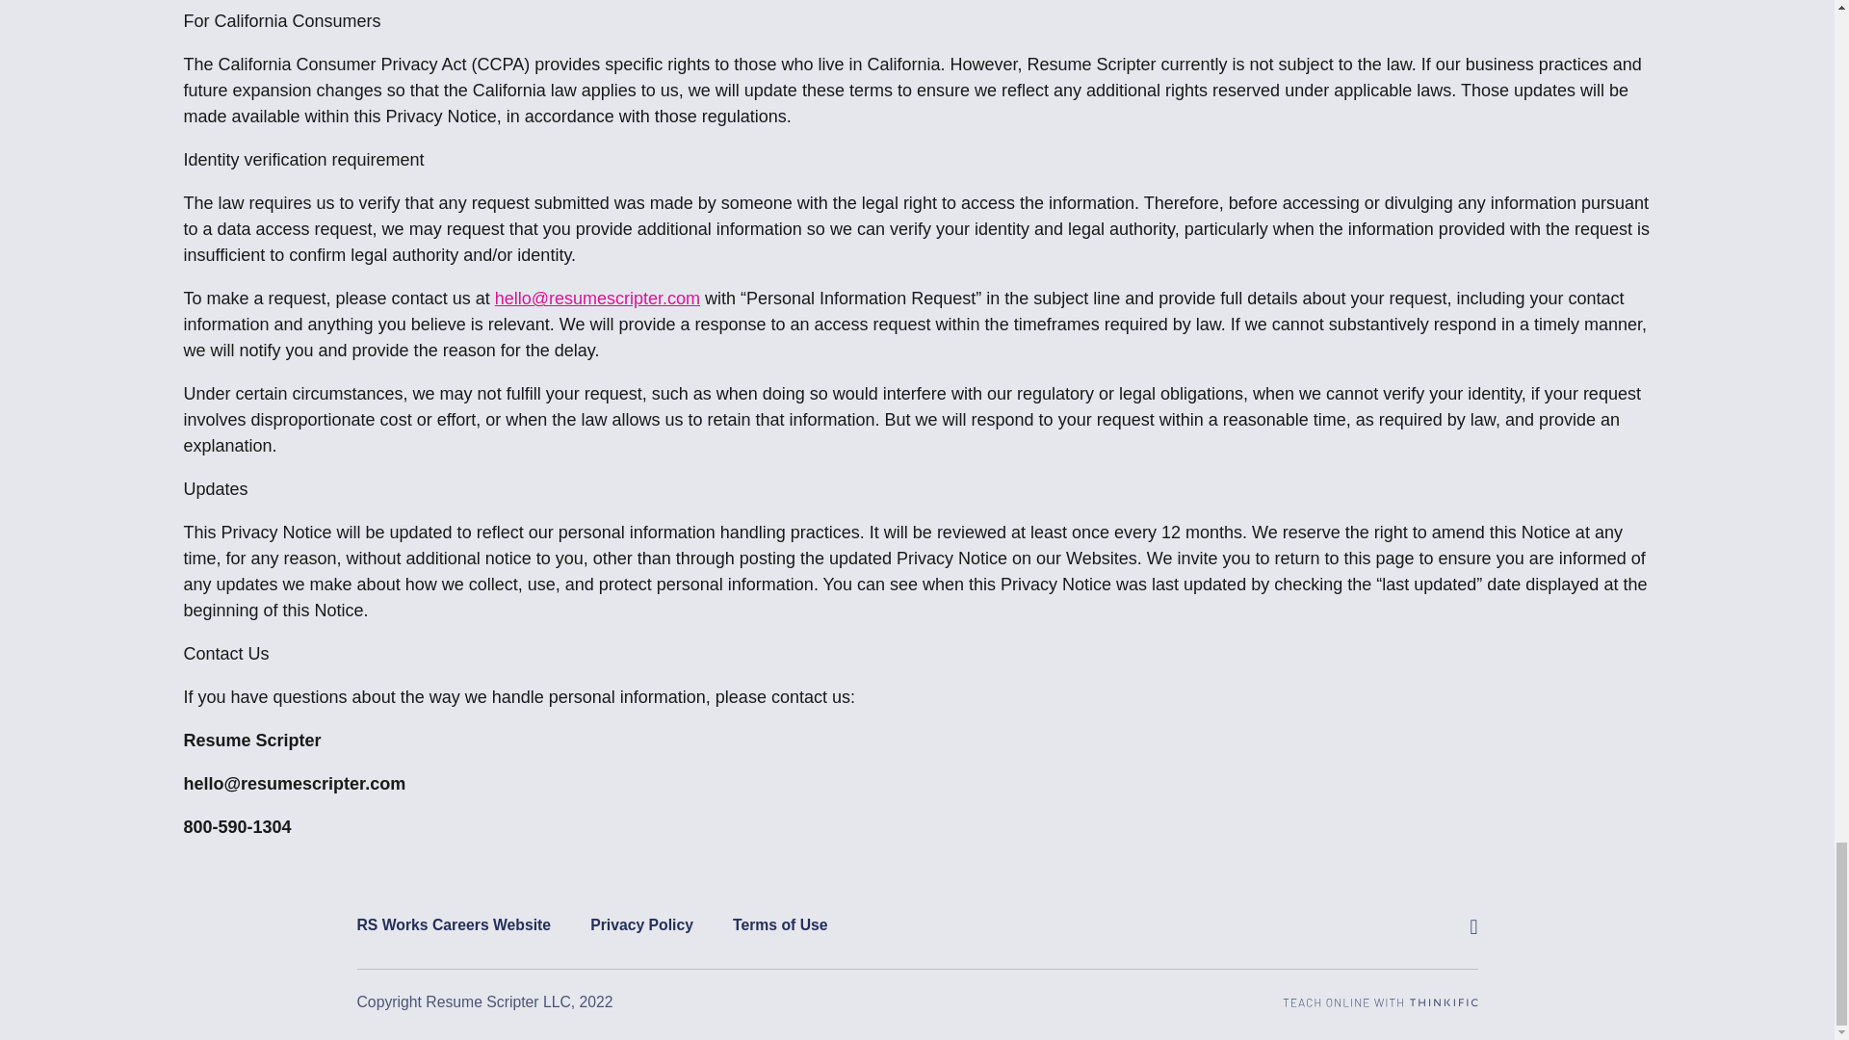 The image size is (1849, 1040). I want to click on Terms of Use, so click(780, 925).